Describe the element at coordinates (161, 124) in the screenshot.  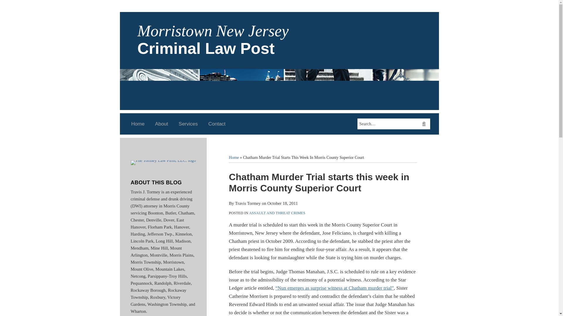
I see `About` at that location.